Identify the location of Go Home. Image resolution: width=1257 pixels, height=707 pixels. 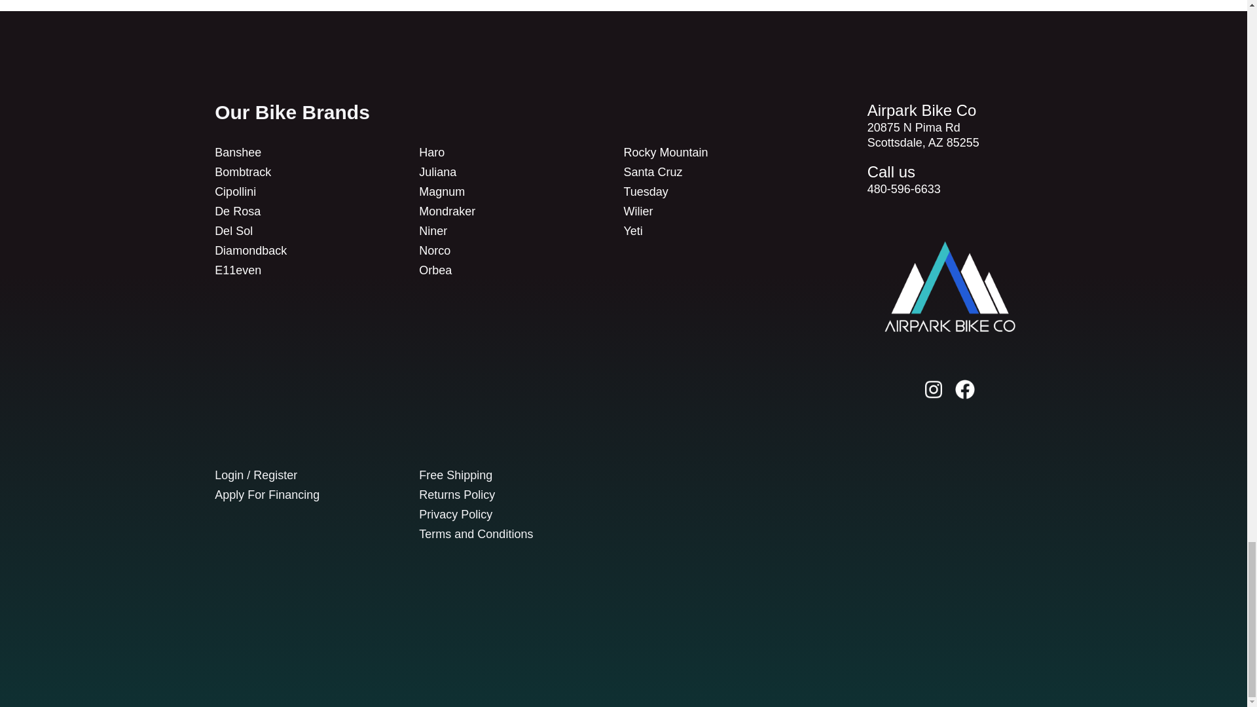
(949, 287).